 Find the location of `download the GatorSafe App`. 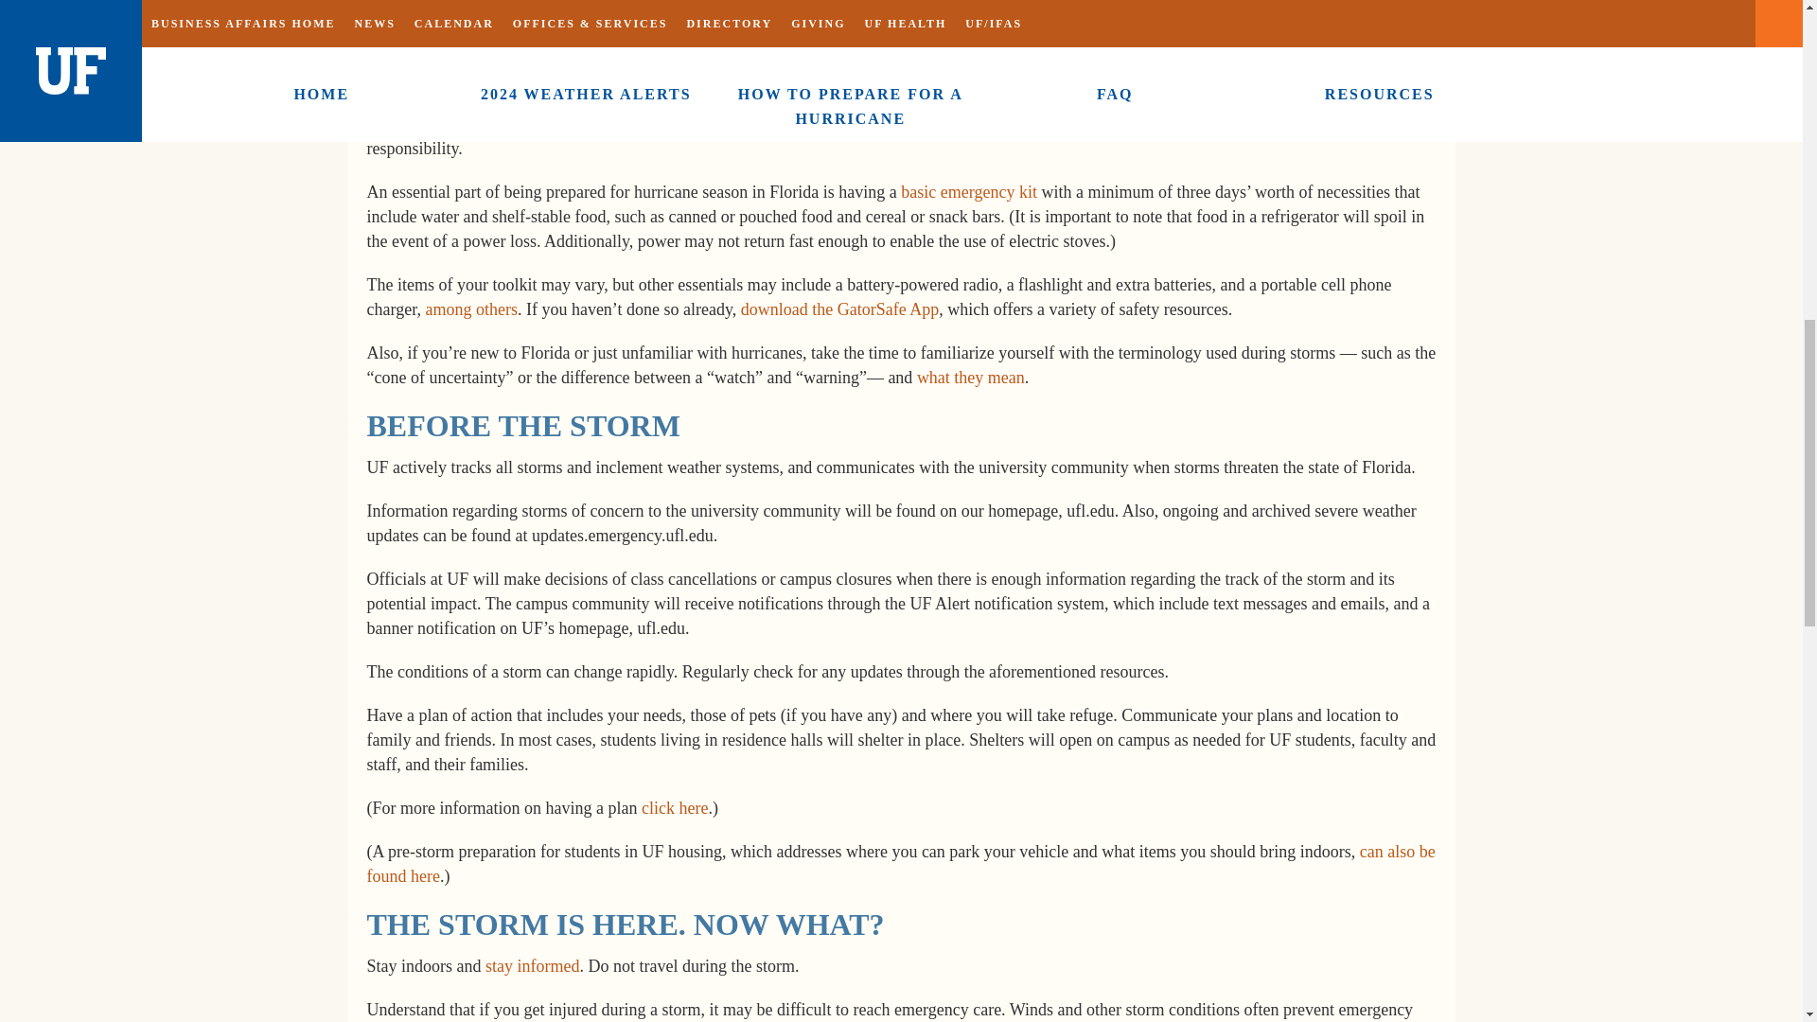

download the GatorSafe App is located at coordinates (840, 308).